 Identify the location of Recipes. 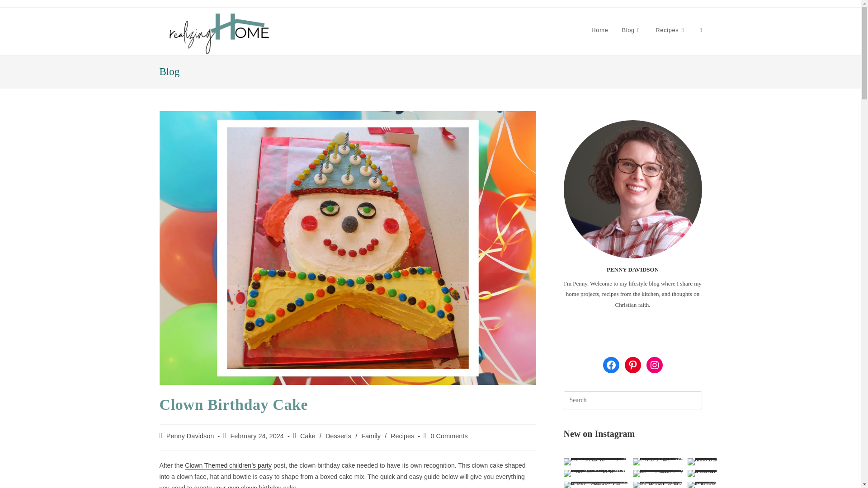
(670, 30).